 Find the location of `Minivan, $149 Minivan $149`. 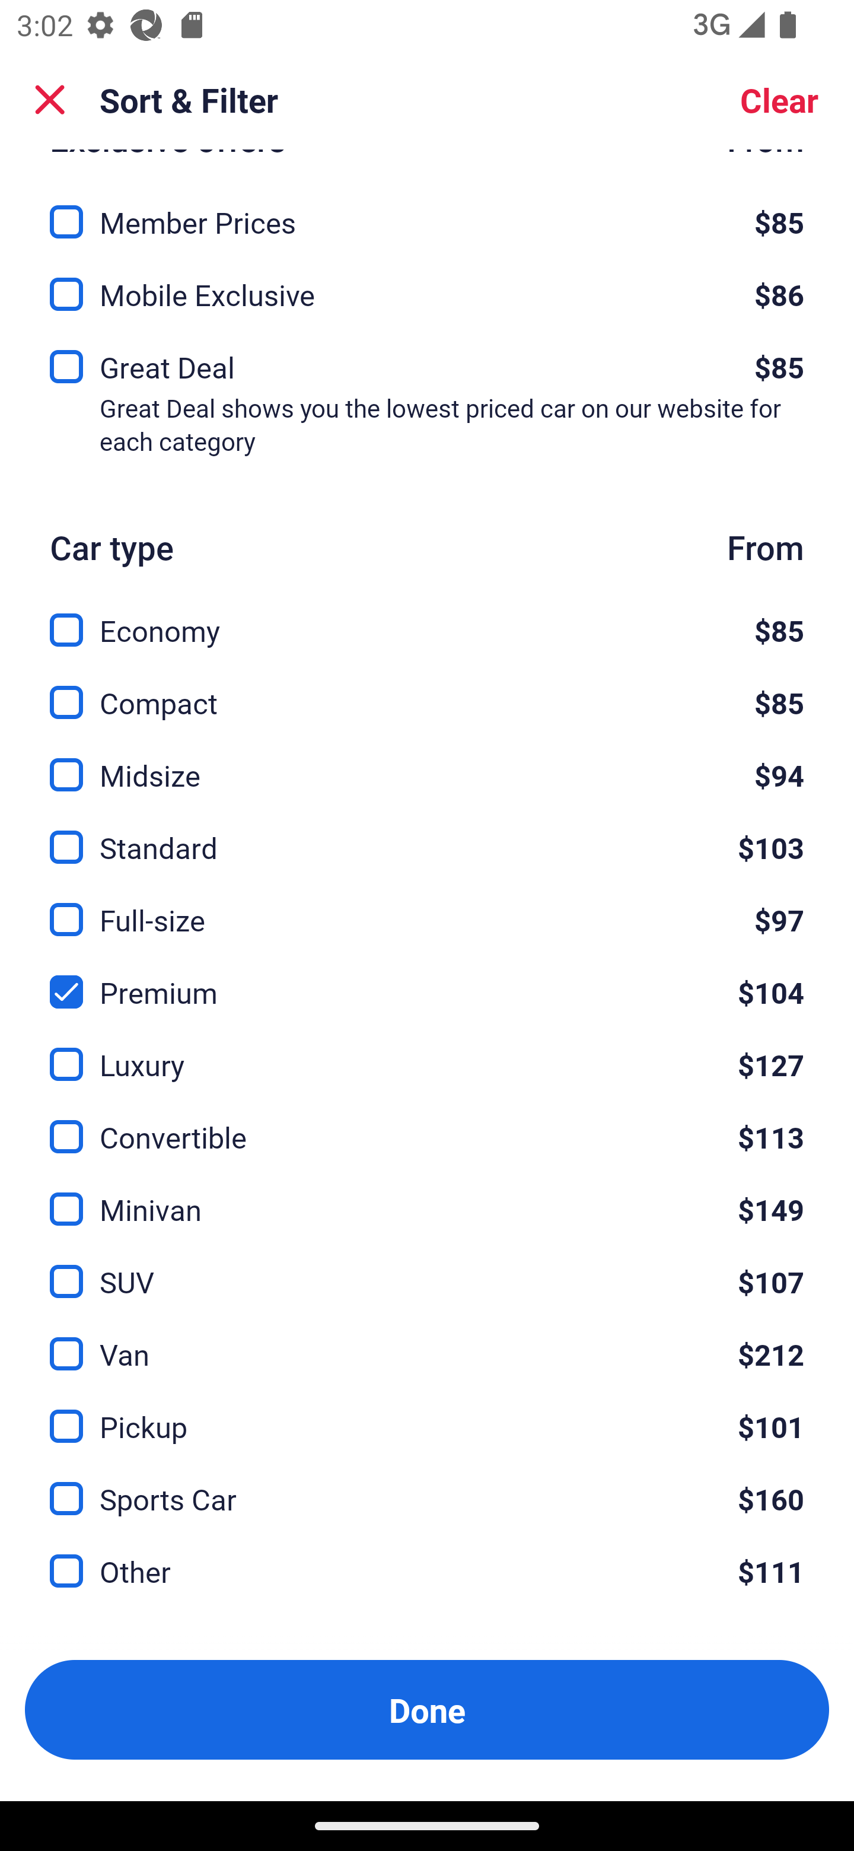

Minivan, $149 Minivan $149 is located at coordinates (427, 1196).